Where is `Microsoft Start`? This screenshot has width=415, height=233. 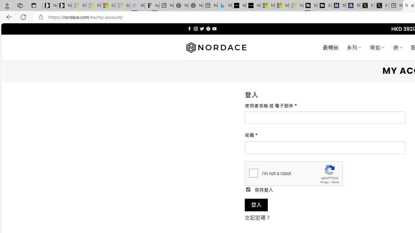 Microsoft Start is located at coordinates (281, 6).